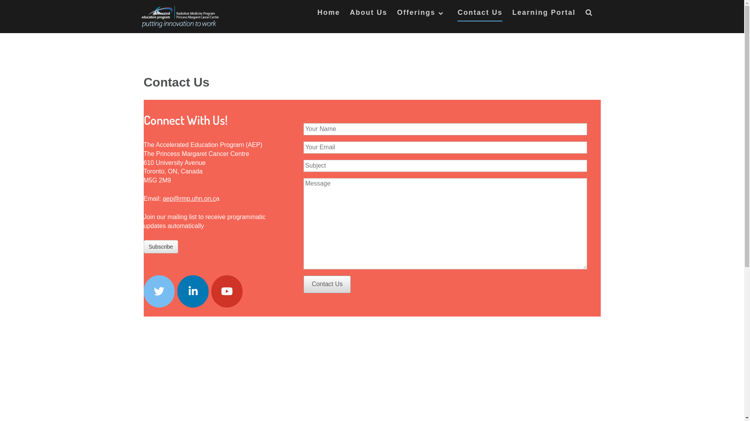  Describe the element at coordinates (480, 15) in the screenshot. I see `Contact Us` at that location.